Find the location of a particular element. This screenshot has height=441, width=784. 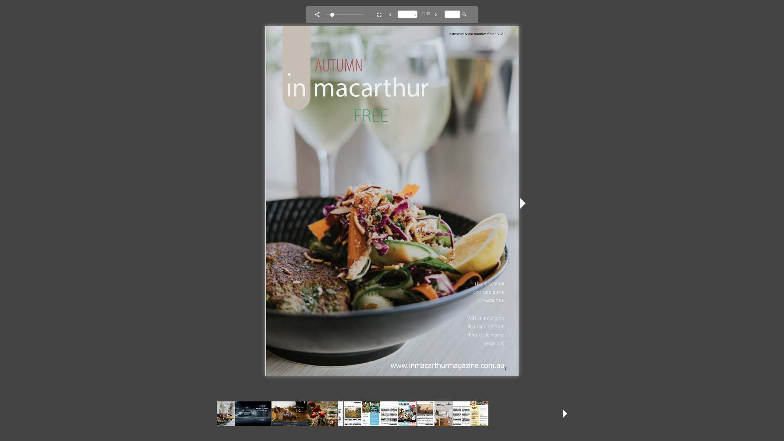

Fullscreen  is located at coordinates (379, 15).